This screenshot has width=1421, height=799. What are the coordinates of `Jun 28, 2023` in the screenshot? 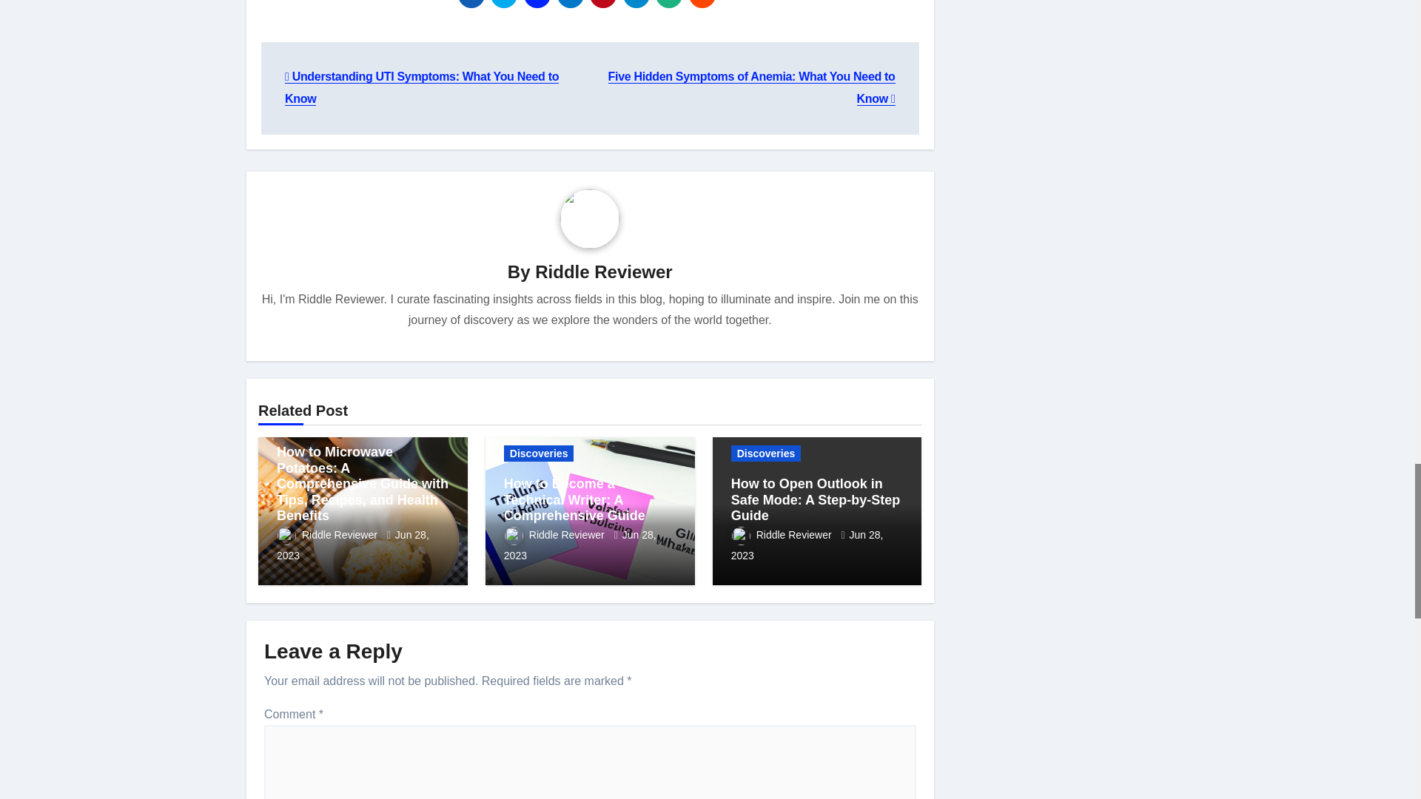 It's located at (352, 545).